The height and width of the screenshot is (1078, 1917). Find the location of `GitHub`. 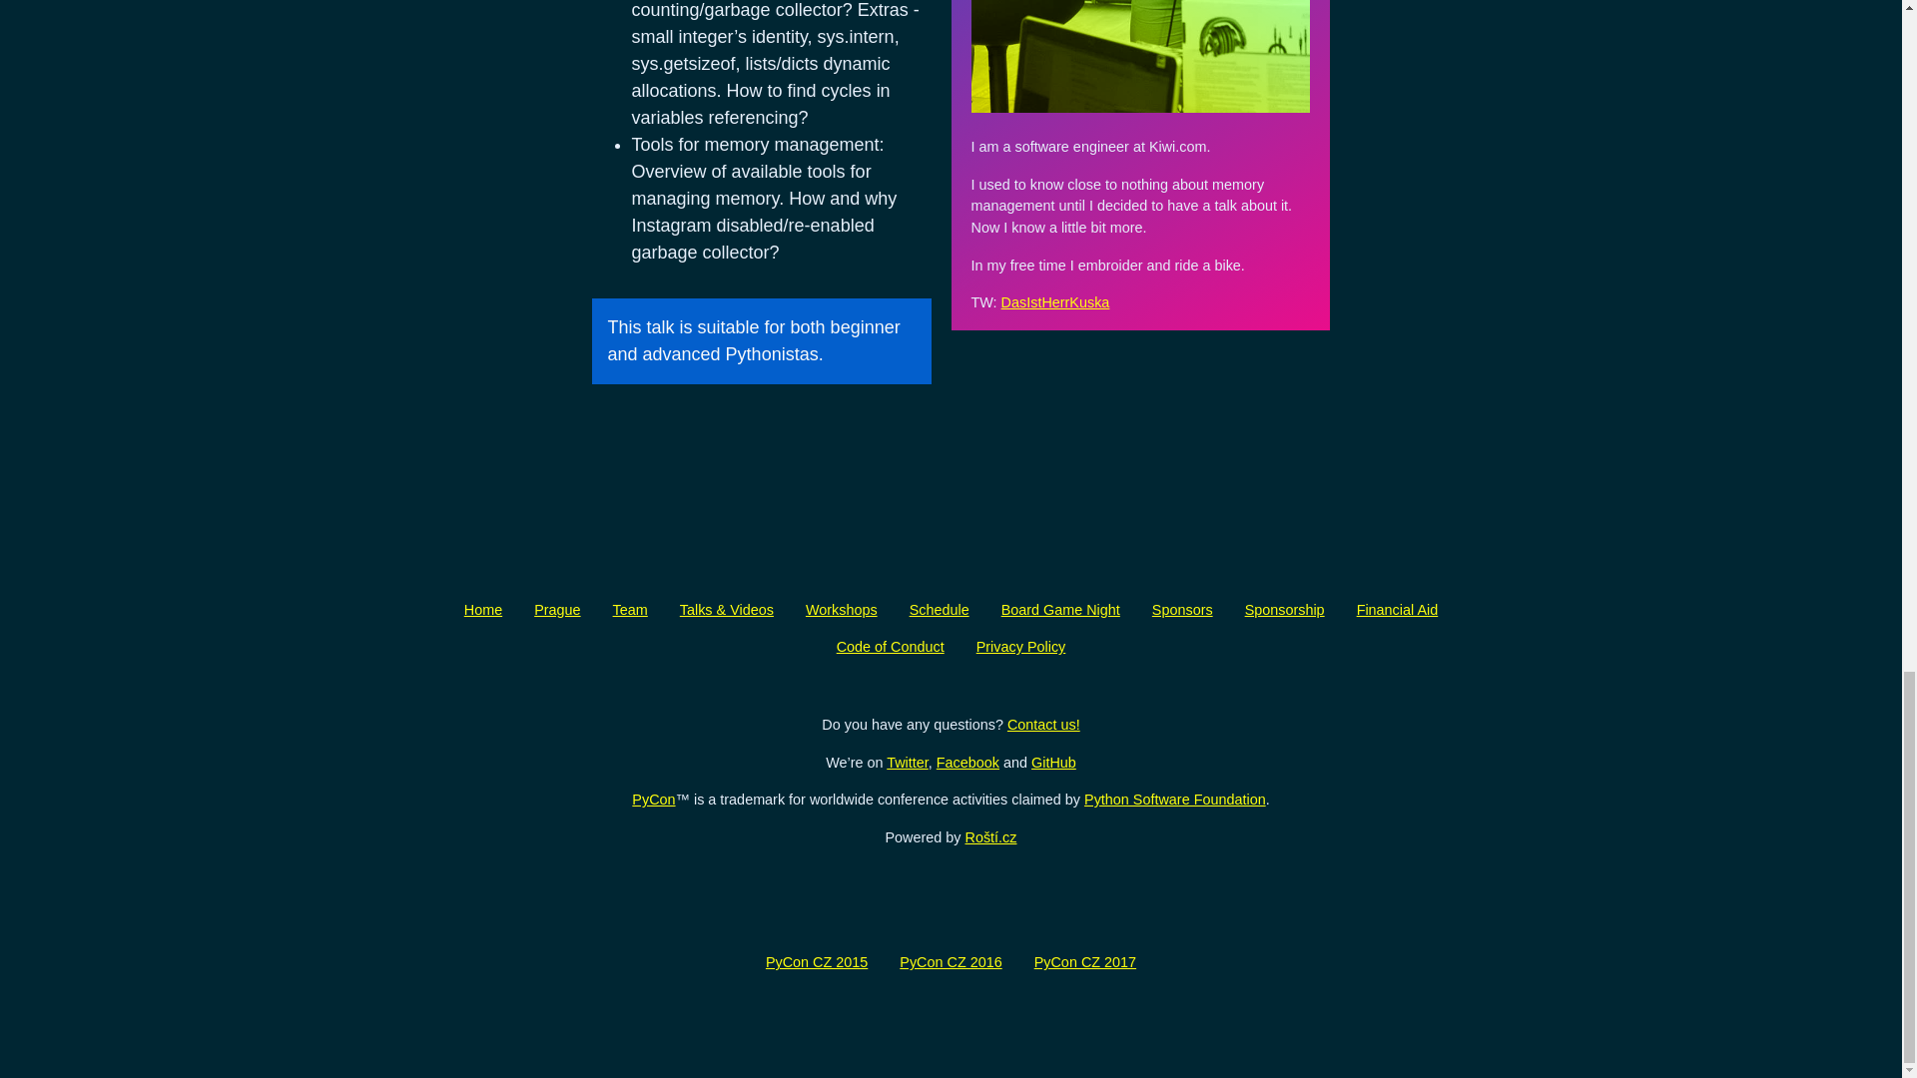

GitHub is located at coordinates (1052, 763).